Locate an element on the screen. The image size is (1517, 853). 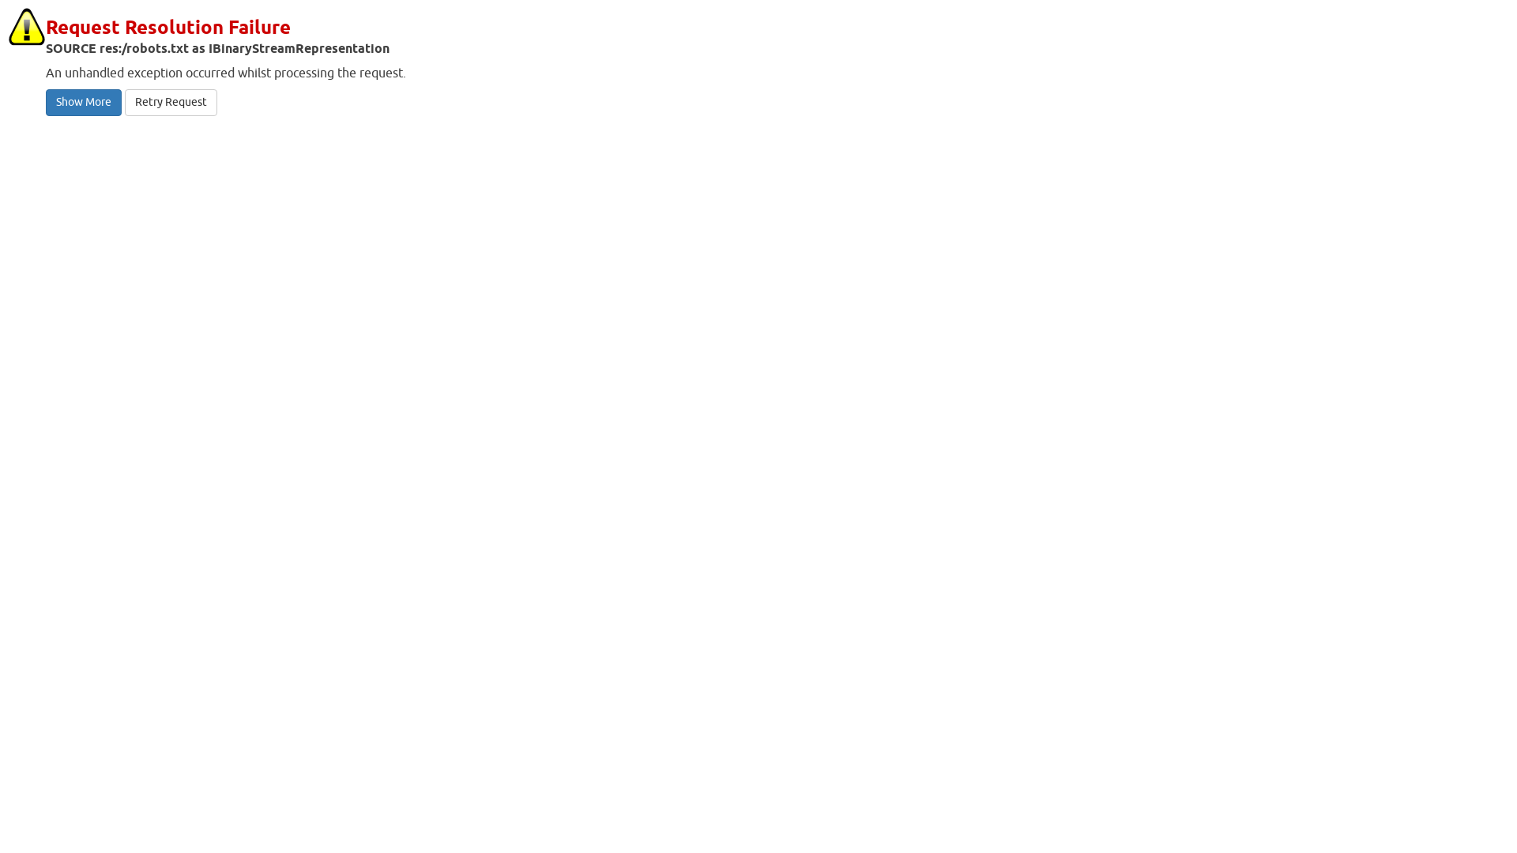
Show More is located at coordinates (84, 103).